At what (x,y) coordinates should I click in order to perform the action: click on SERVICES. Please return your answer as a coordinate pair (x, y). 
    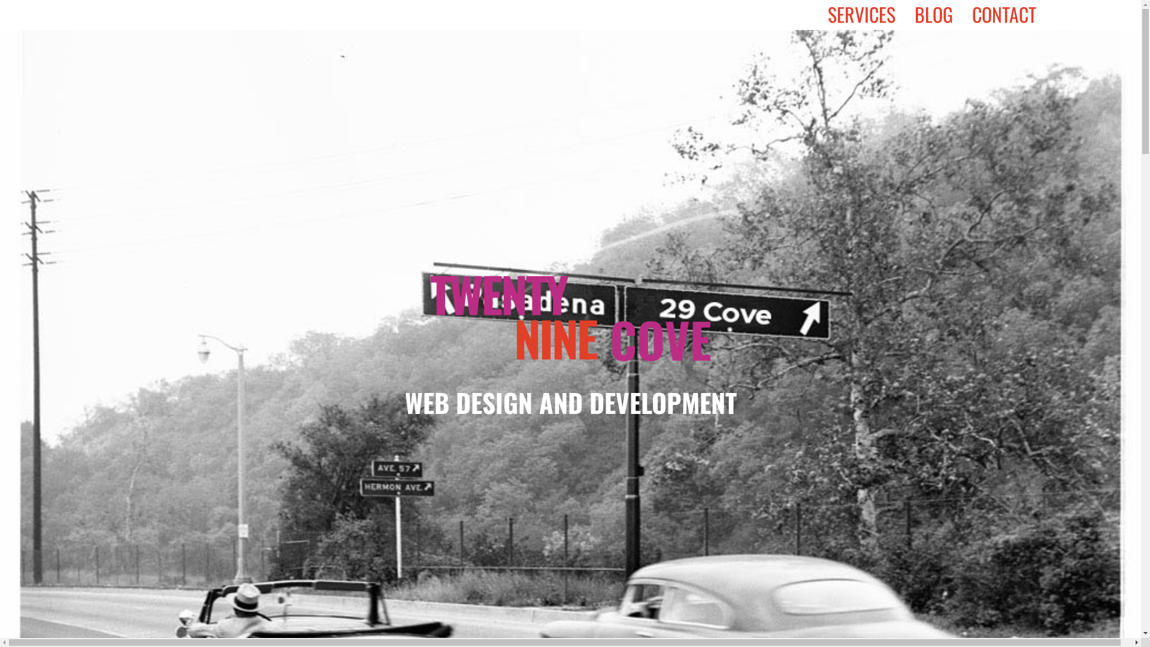
    Looking at the image, I should click on (871, 15).